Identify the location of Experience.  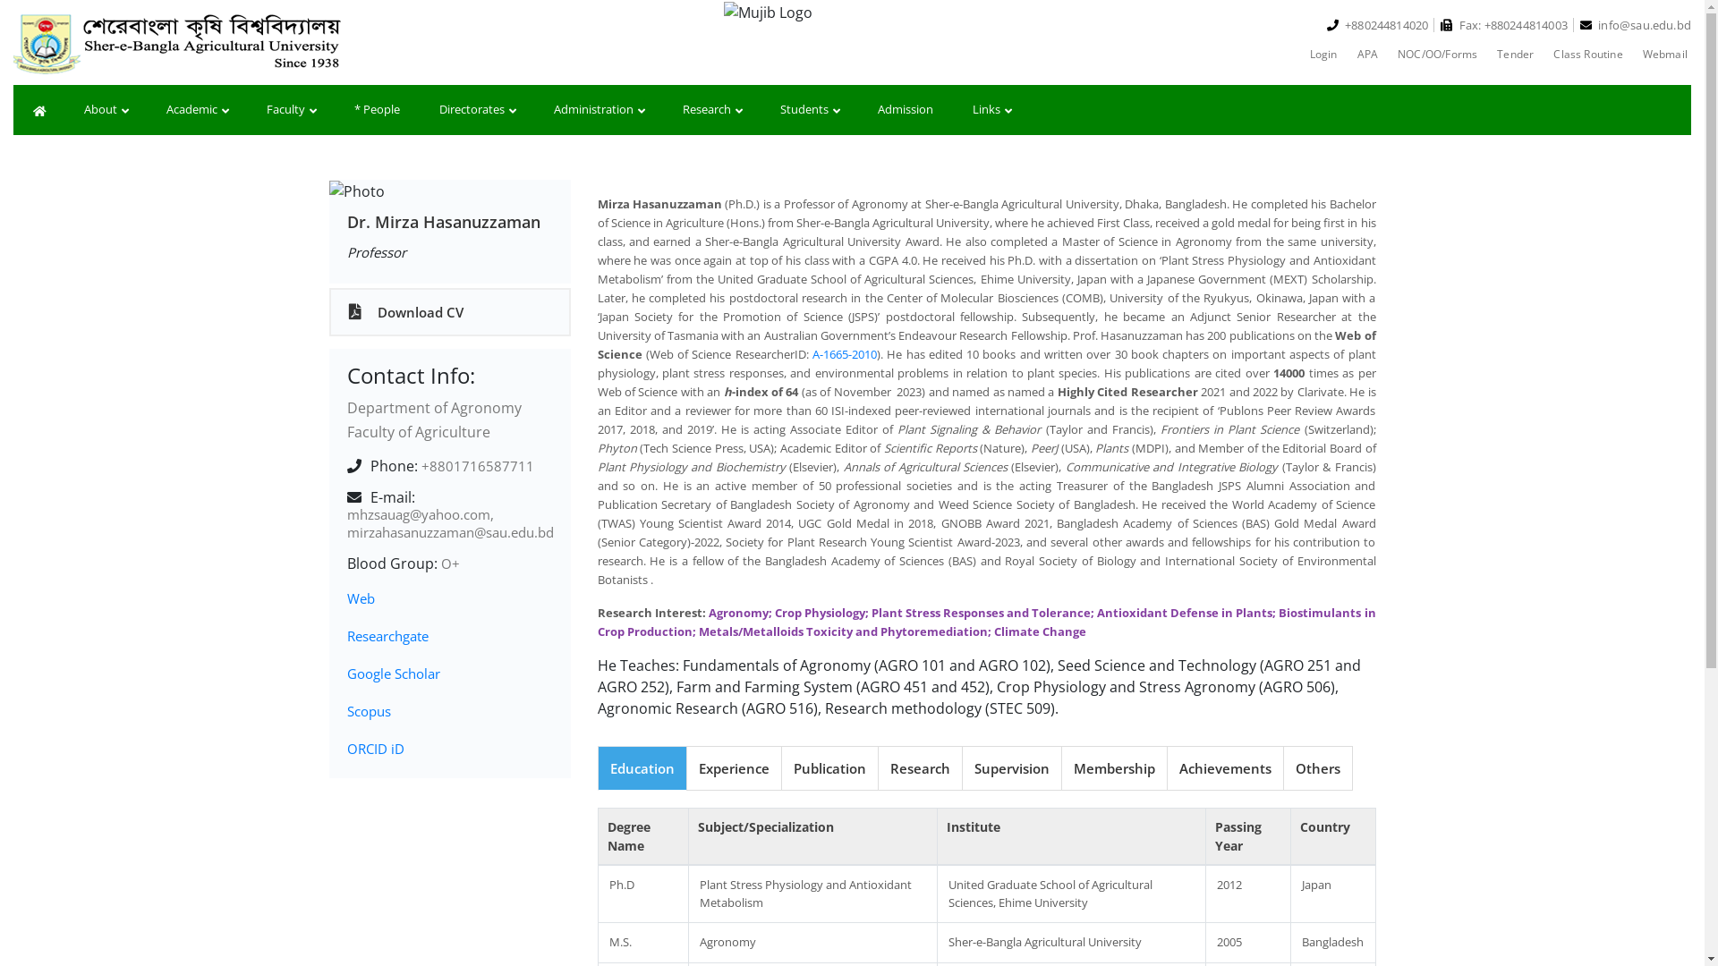
(734, 769).